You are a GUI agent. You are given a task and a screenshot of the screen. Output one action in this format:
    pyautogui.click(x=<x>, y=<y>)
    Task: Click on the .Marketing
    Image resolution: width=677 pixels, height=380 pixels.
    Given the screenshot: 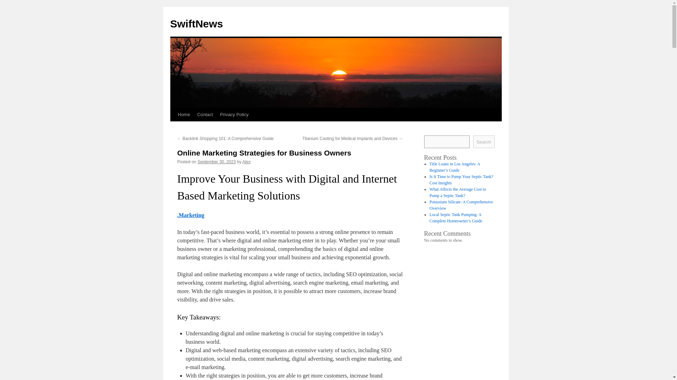 What is the action you would take?
    pyautogui.click(x=190, y=215)
    